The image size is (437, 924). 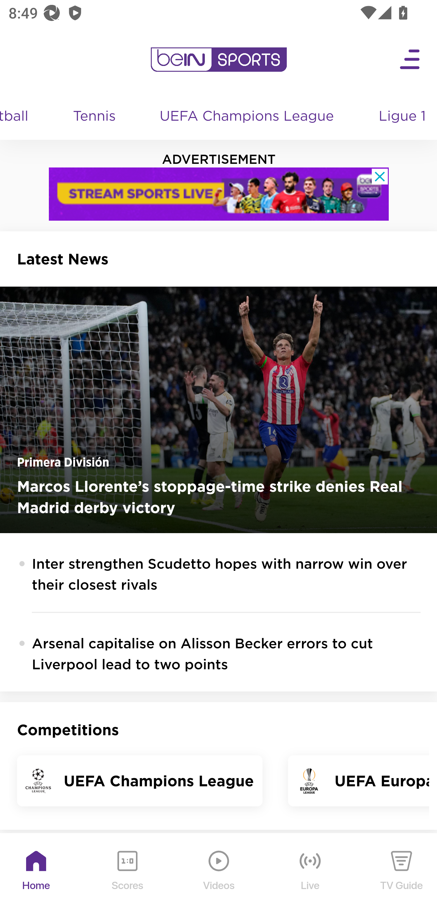 What do you see at coordinates (410, 60) in the screenshot?
I see `Open Menu Icon` at bounding box center [410, 60].